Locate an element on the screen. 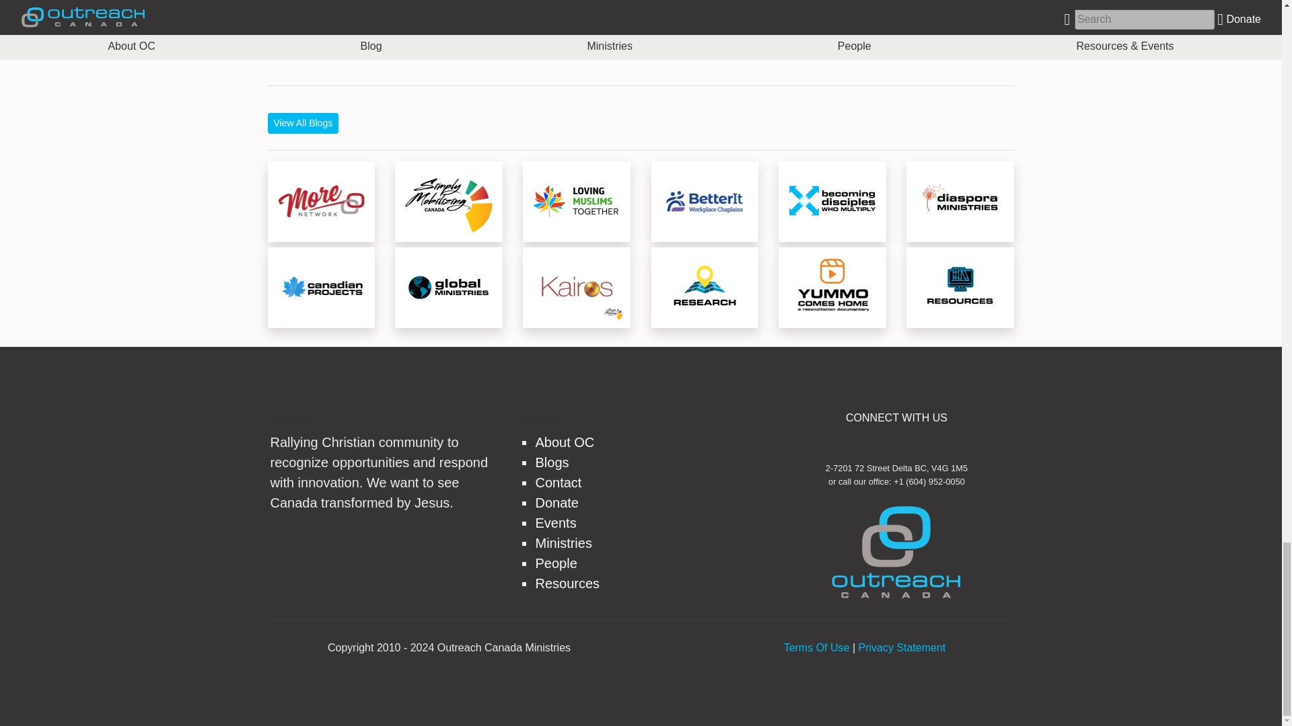  Contact is located at coordinates (558, 483).